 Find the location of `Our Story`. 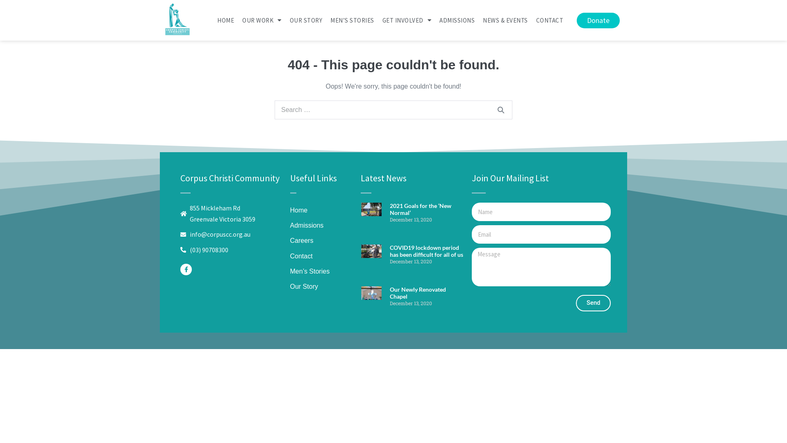

Our Story is located at coordinates (304, 286).